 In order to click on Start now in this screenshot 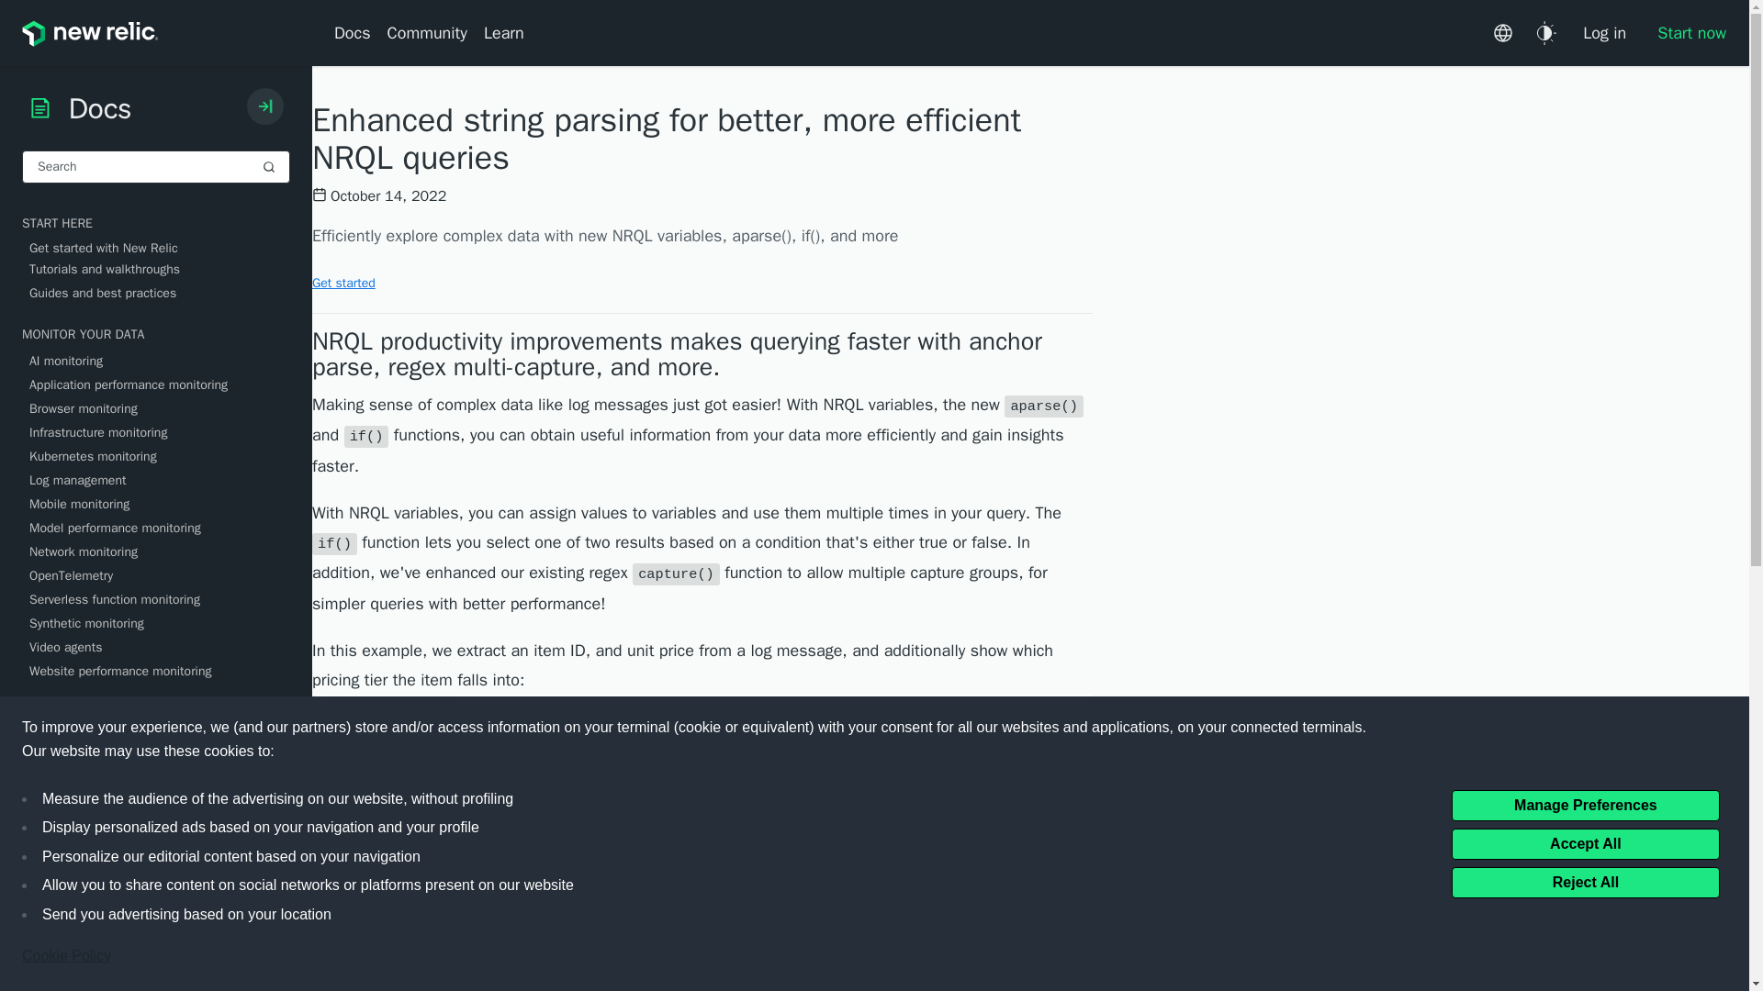, I will do `click(1684, 33)`.